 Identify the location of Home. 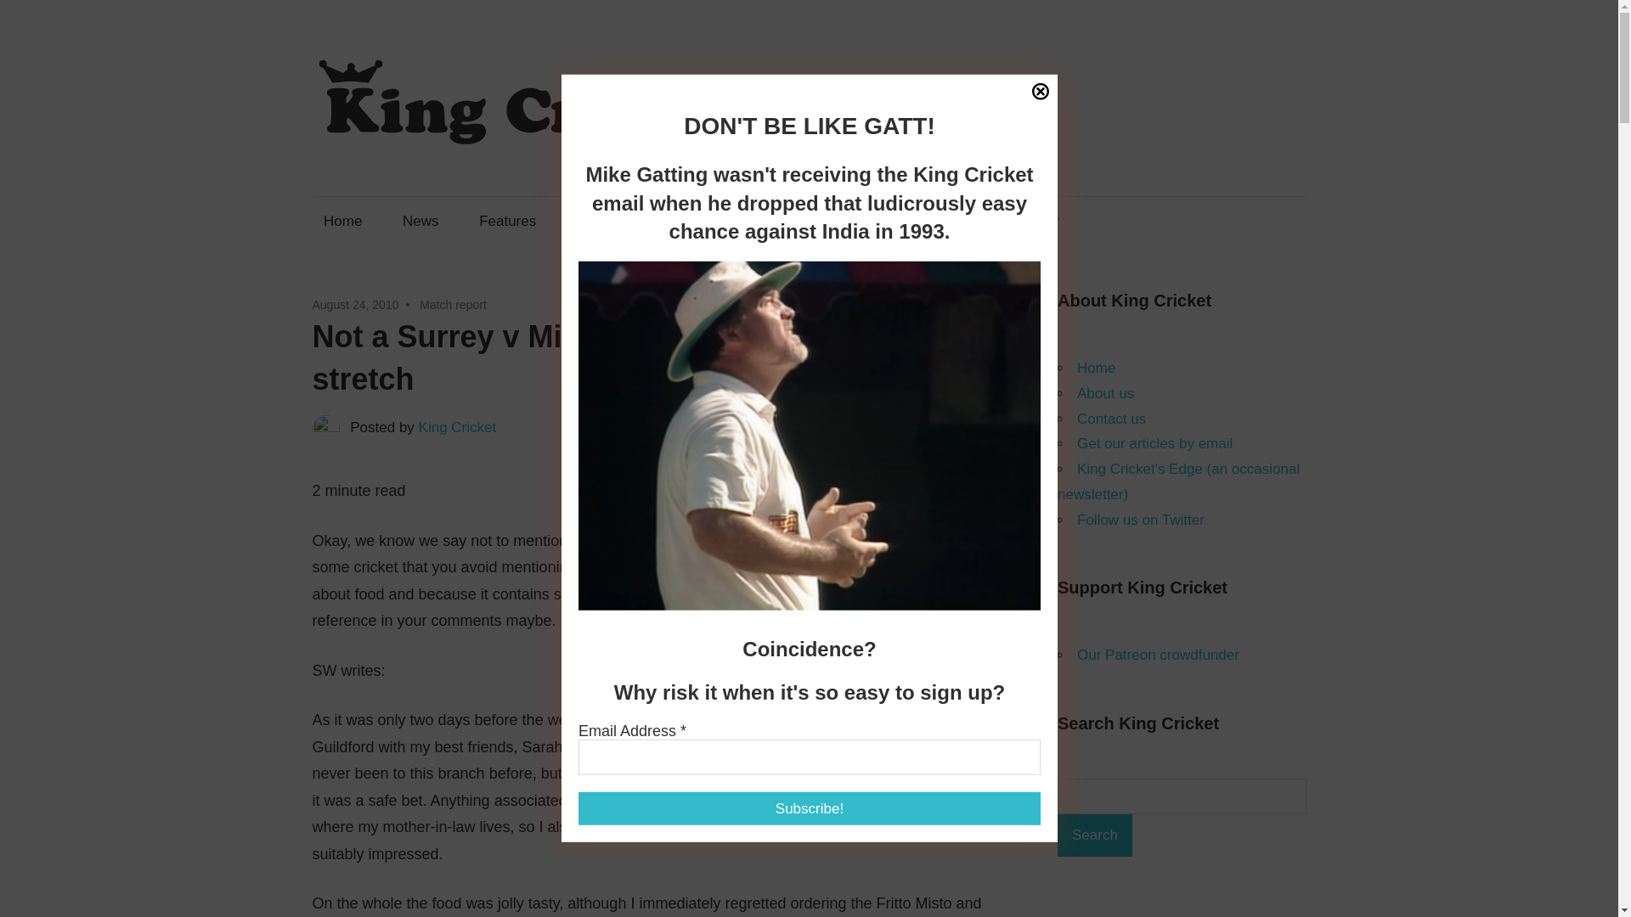
(1096, 368).